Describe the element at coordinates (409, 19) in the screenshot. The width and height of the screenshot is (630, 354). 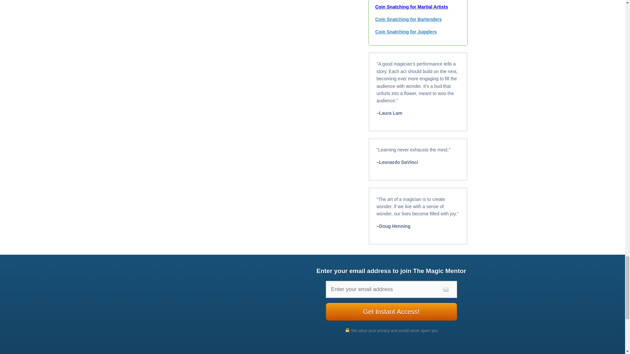
I see `Coin Snatching for Bartenders` at that location.